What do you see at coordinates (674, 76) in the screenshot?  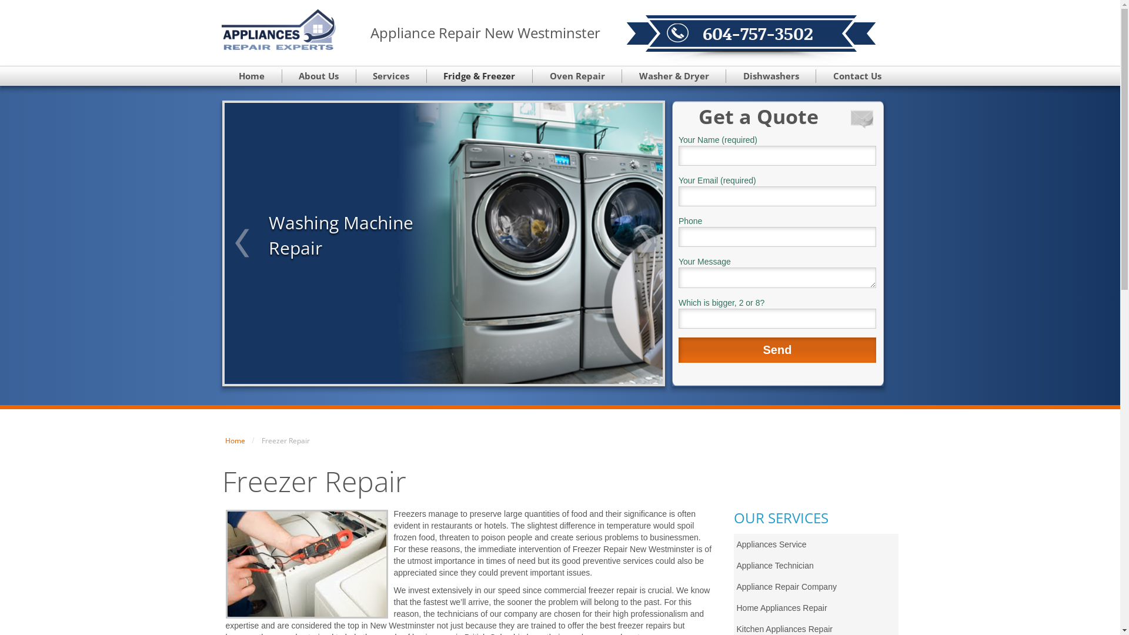 I see `Washer & Dryer` at bounding box center [674, 76].